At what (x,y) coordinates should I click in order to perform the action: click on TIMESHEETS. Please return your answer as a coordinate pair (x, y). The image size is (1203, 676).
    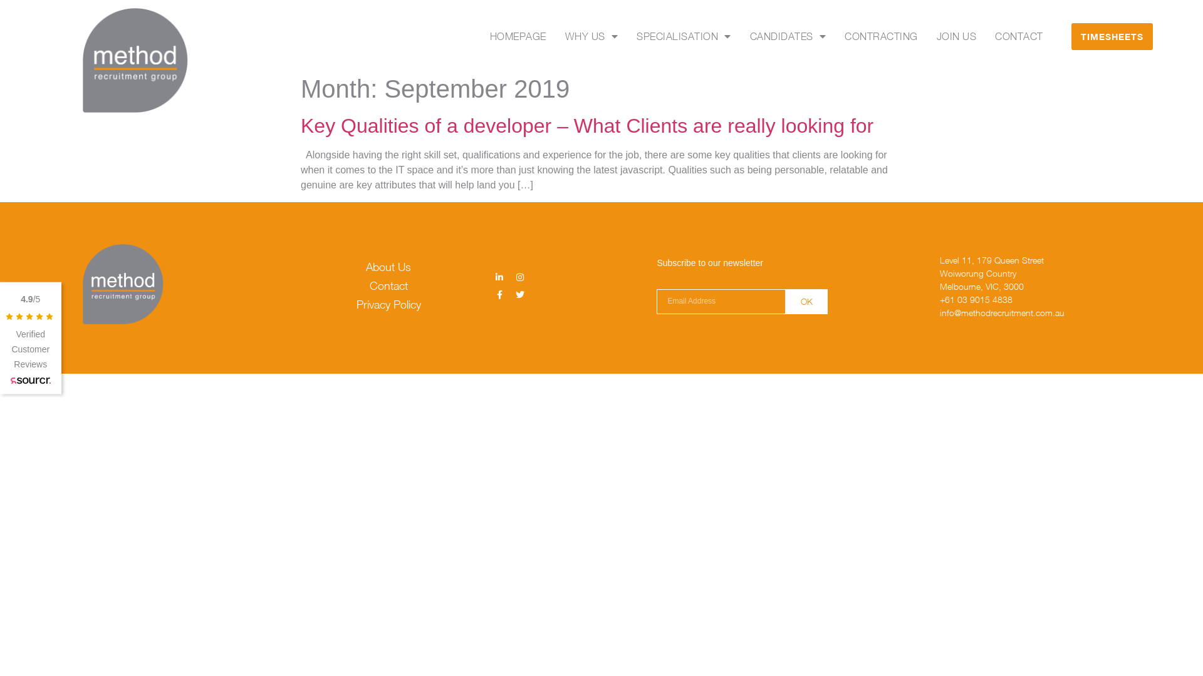
    Looking at the image, I should click on (1112, 36).